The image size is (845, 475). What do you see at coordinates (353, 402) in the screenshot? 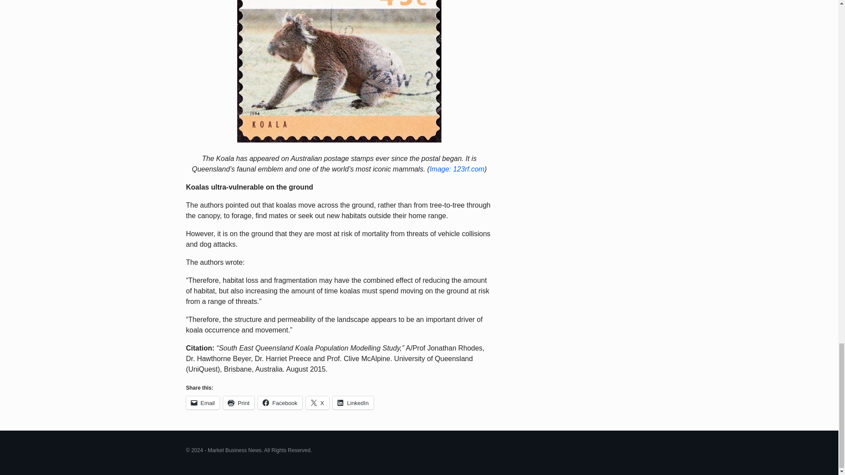
I see `LinkedIn` at bounding box center [353, 402].